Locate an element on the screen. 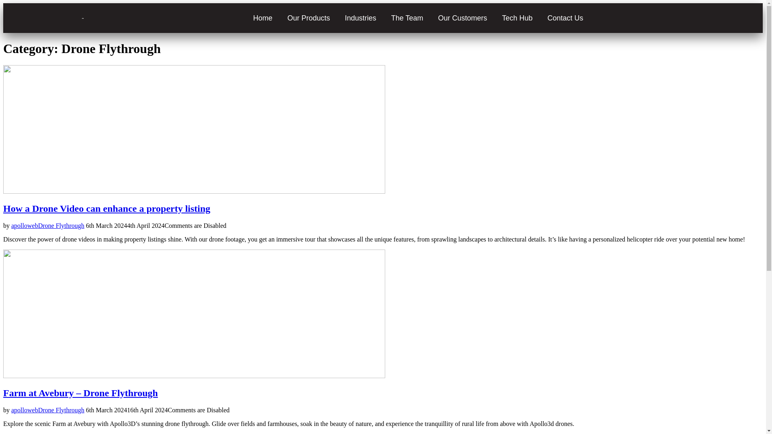 This screenshot has height=434, width=772. Our Products is located at coordinates (309, 18).